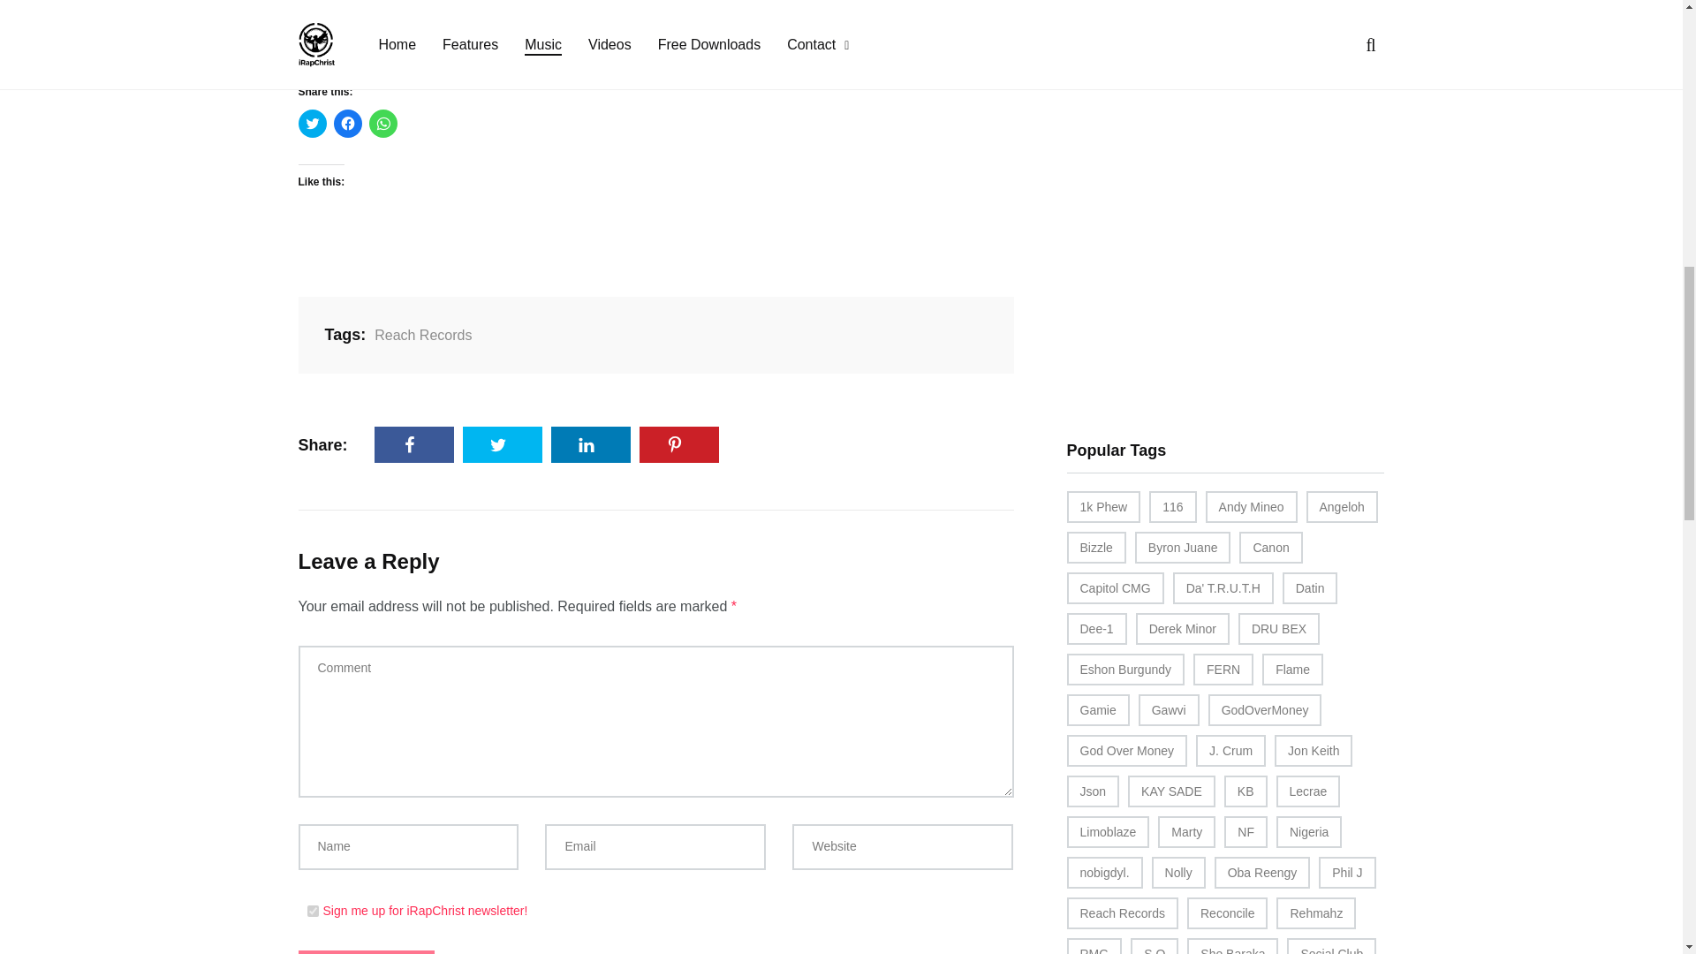  I want to click on Click to share on WhatsApp, so click(383, 124).